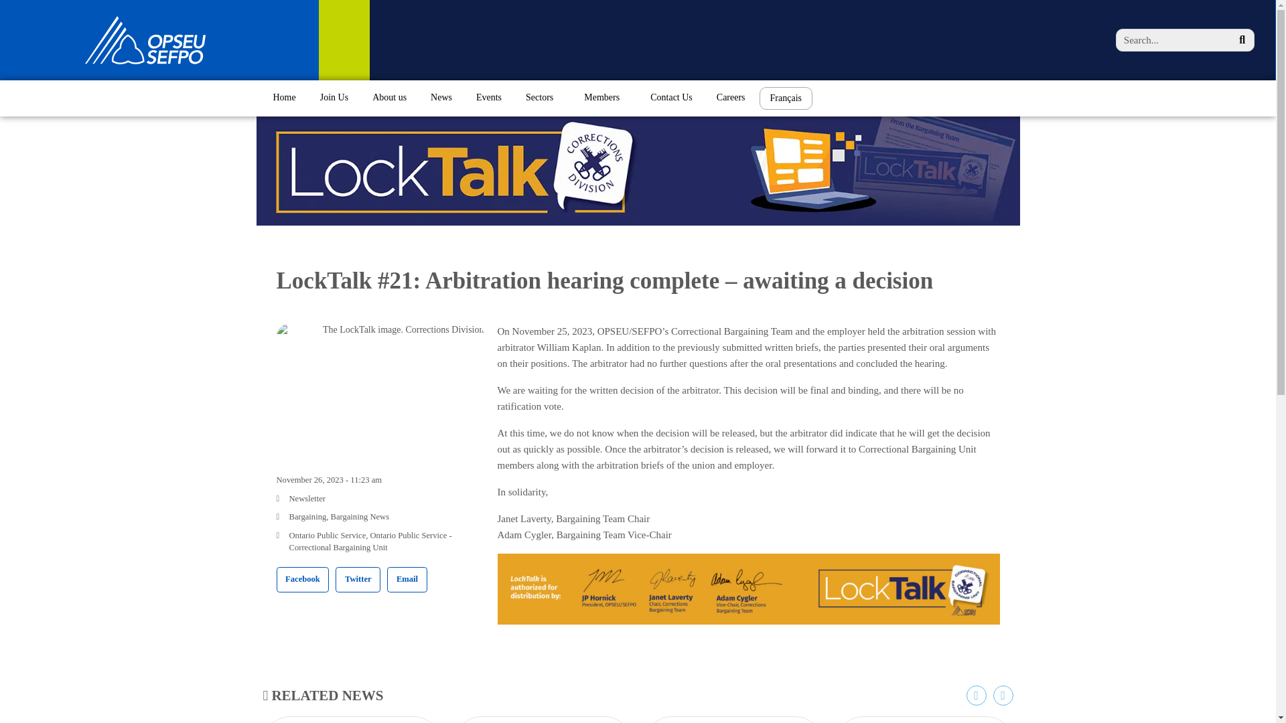 This screenshot has width=1286, height=723. Describe the element at coordinates (284, 98) in the screenshot. I see `Home` at that location.